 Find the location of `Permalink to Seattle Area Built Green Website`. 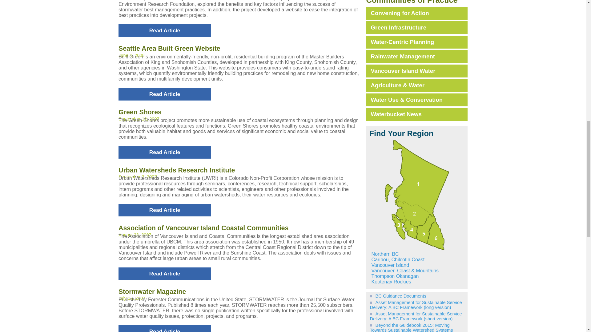

Permalink to Seattle Area Built Green Website is located at coordinates (169, 48).